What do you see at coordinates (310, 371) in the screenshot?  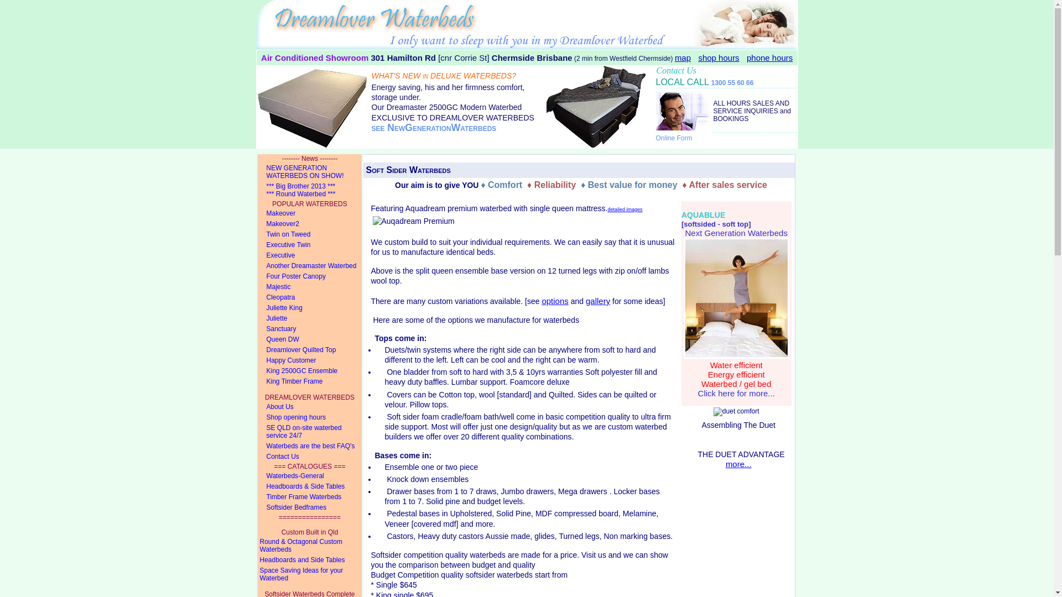 I see `King 2500GC Ensemble` at bounding box center [310, 371].